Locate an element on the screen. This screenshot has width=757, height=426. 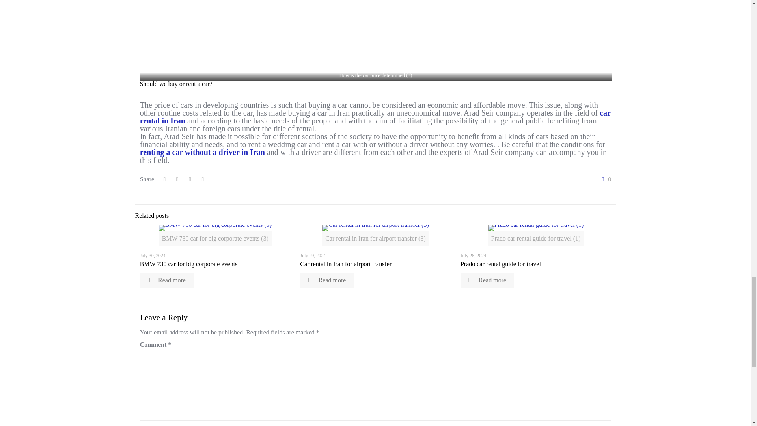
Read more is located at coordinates (167, 280).